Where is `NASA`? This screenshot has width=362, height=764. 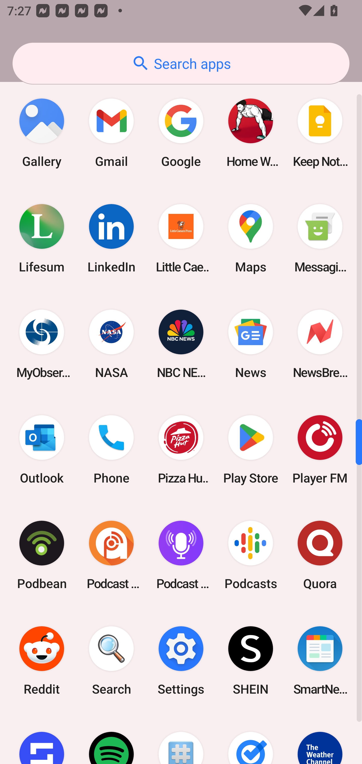 NASA is located at coordinates (111, 344).